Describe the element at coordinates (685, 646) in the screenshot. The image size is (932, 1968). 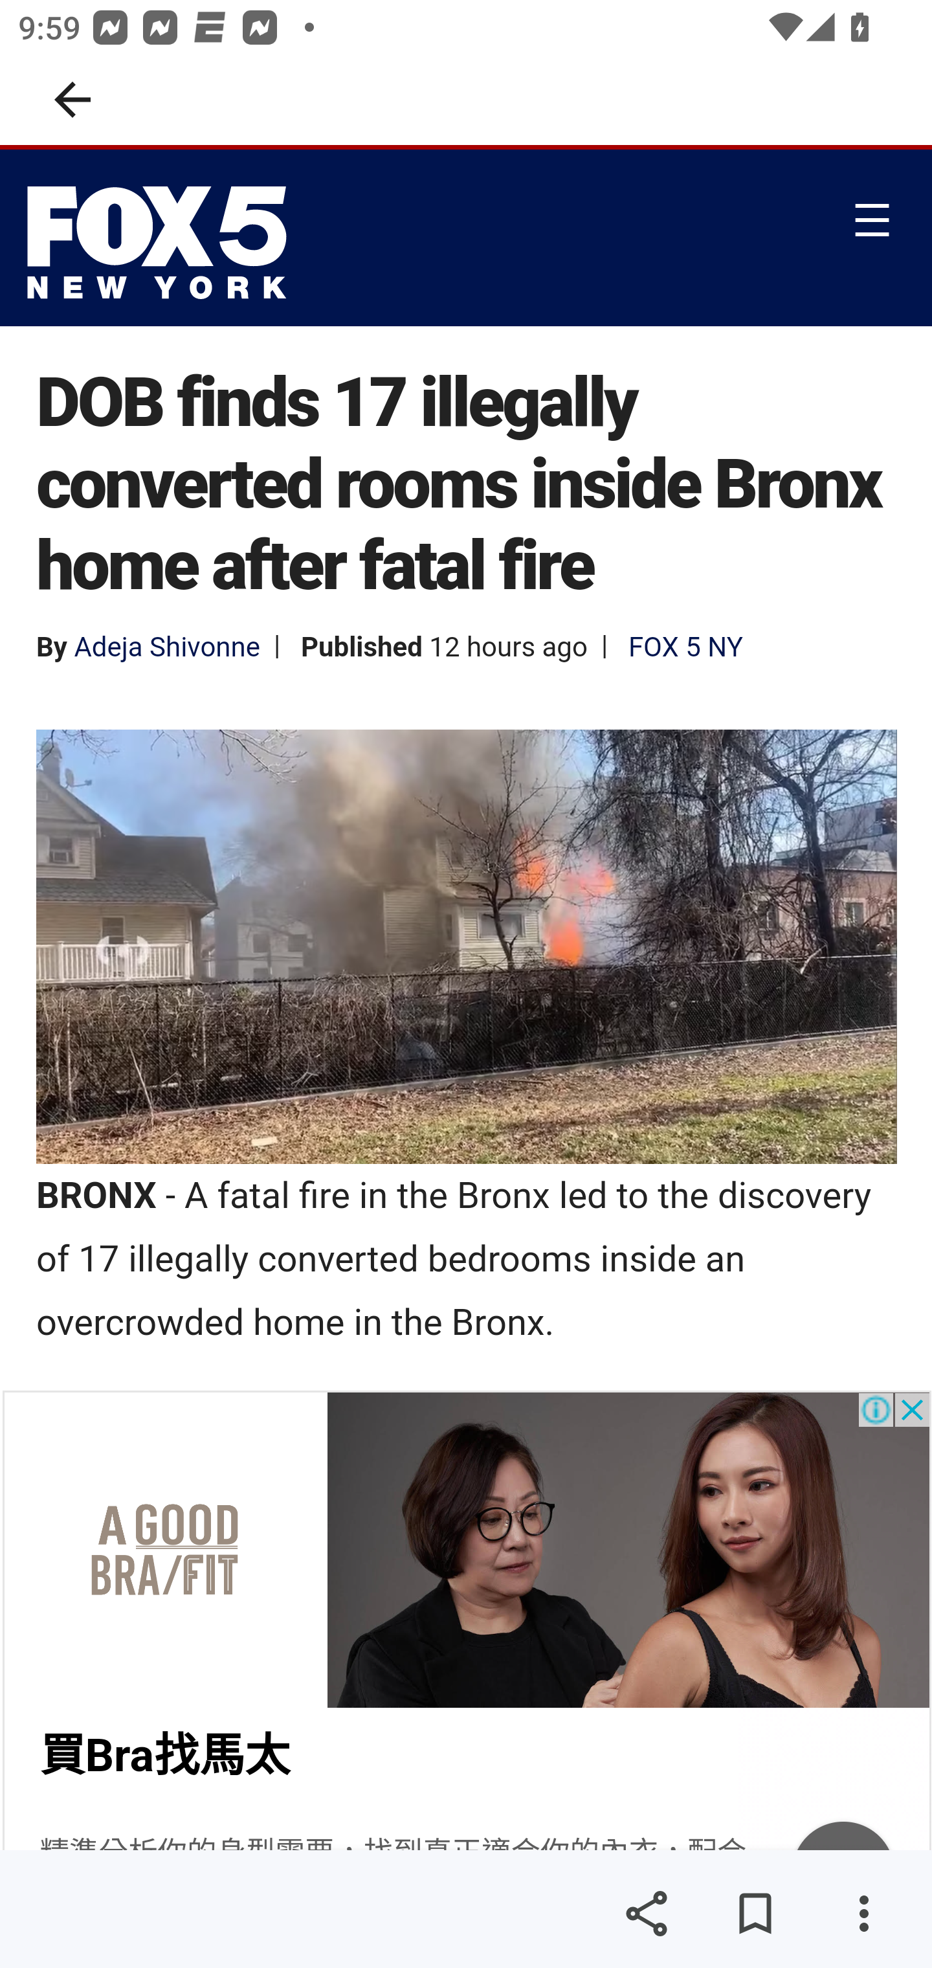
I see `FOX 5 NY` at that location.